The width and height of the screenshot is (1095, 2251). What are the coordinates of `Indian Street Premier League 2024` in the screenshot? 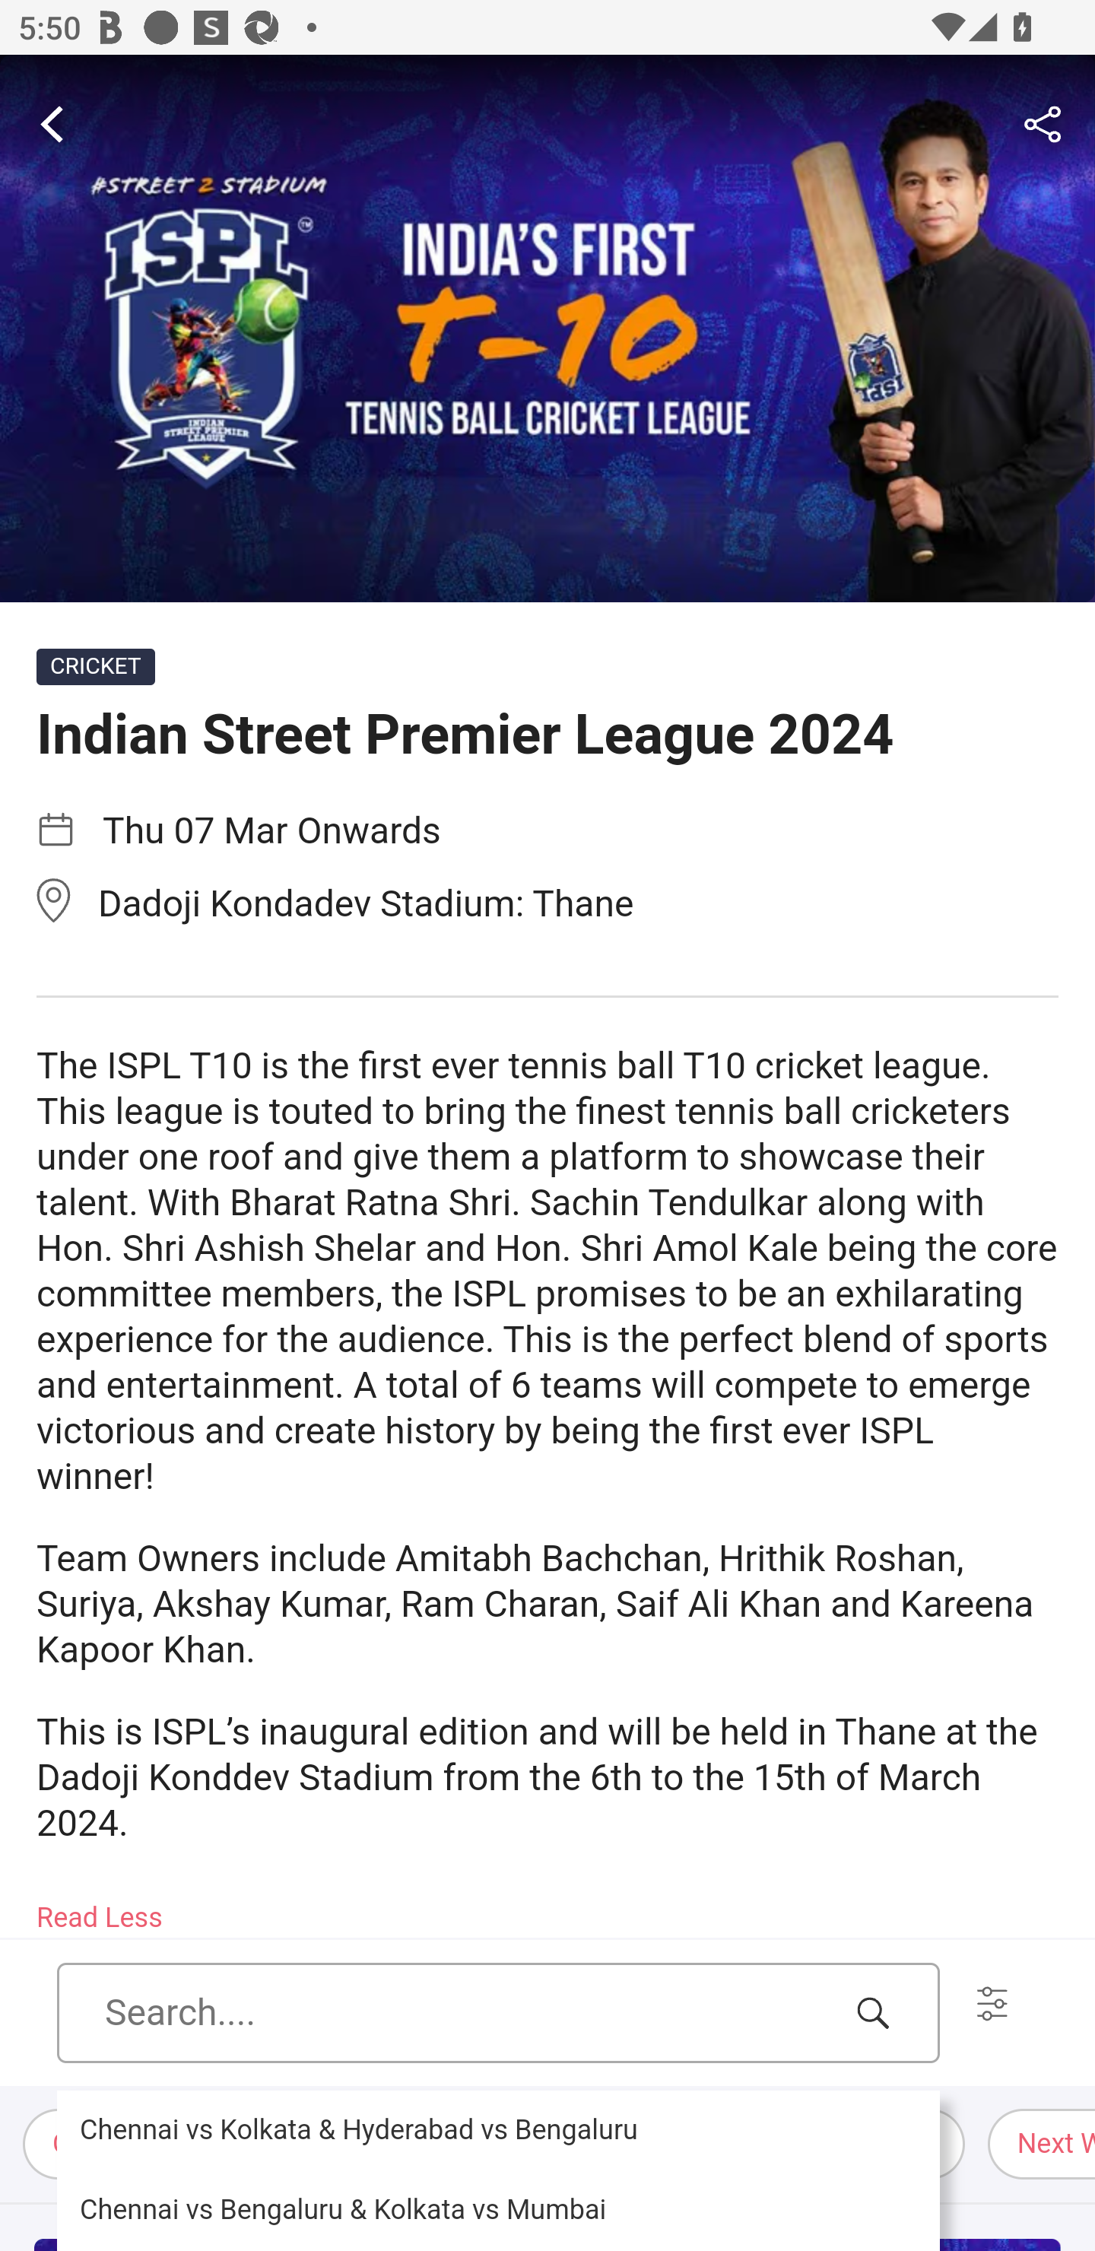 It's located at (547, 329).